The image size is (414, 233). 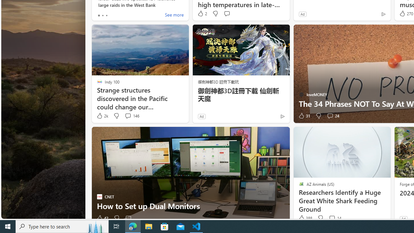 I want to click on 2 Like, so click(x=202, y=14).